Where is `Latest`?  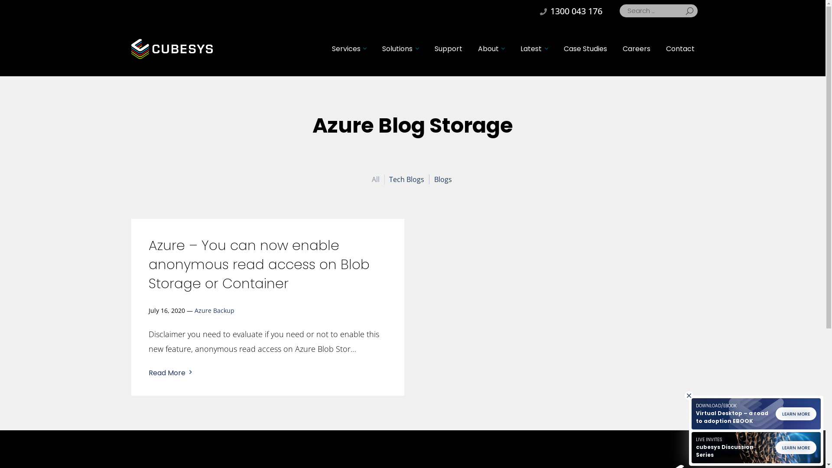
Latest is located at coordinates (534, 49).